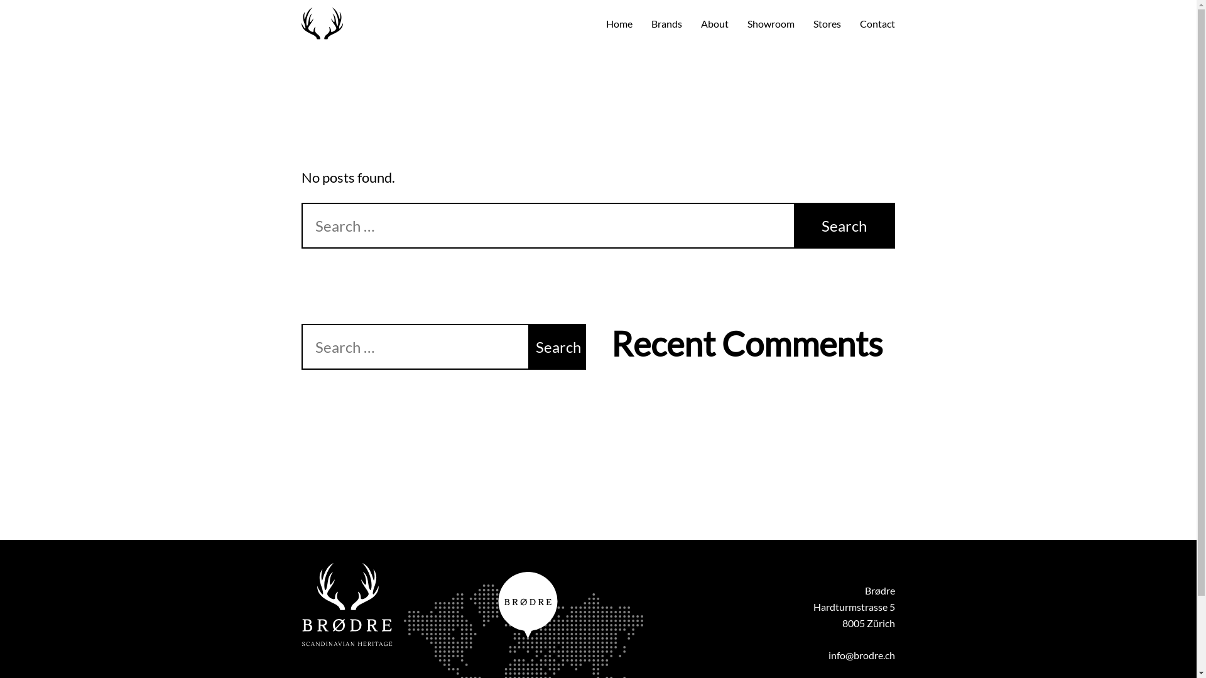 This screenshot has width=1206, height=678. I want to click on Home, so click(619, 24).